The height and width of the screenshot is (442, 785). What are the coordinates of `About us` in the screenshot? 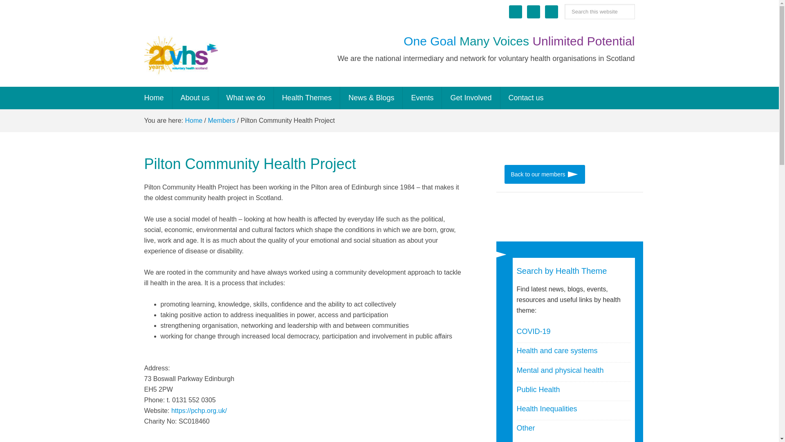 It's located at (195, 97).